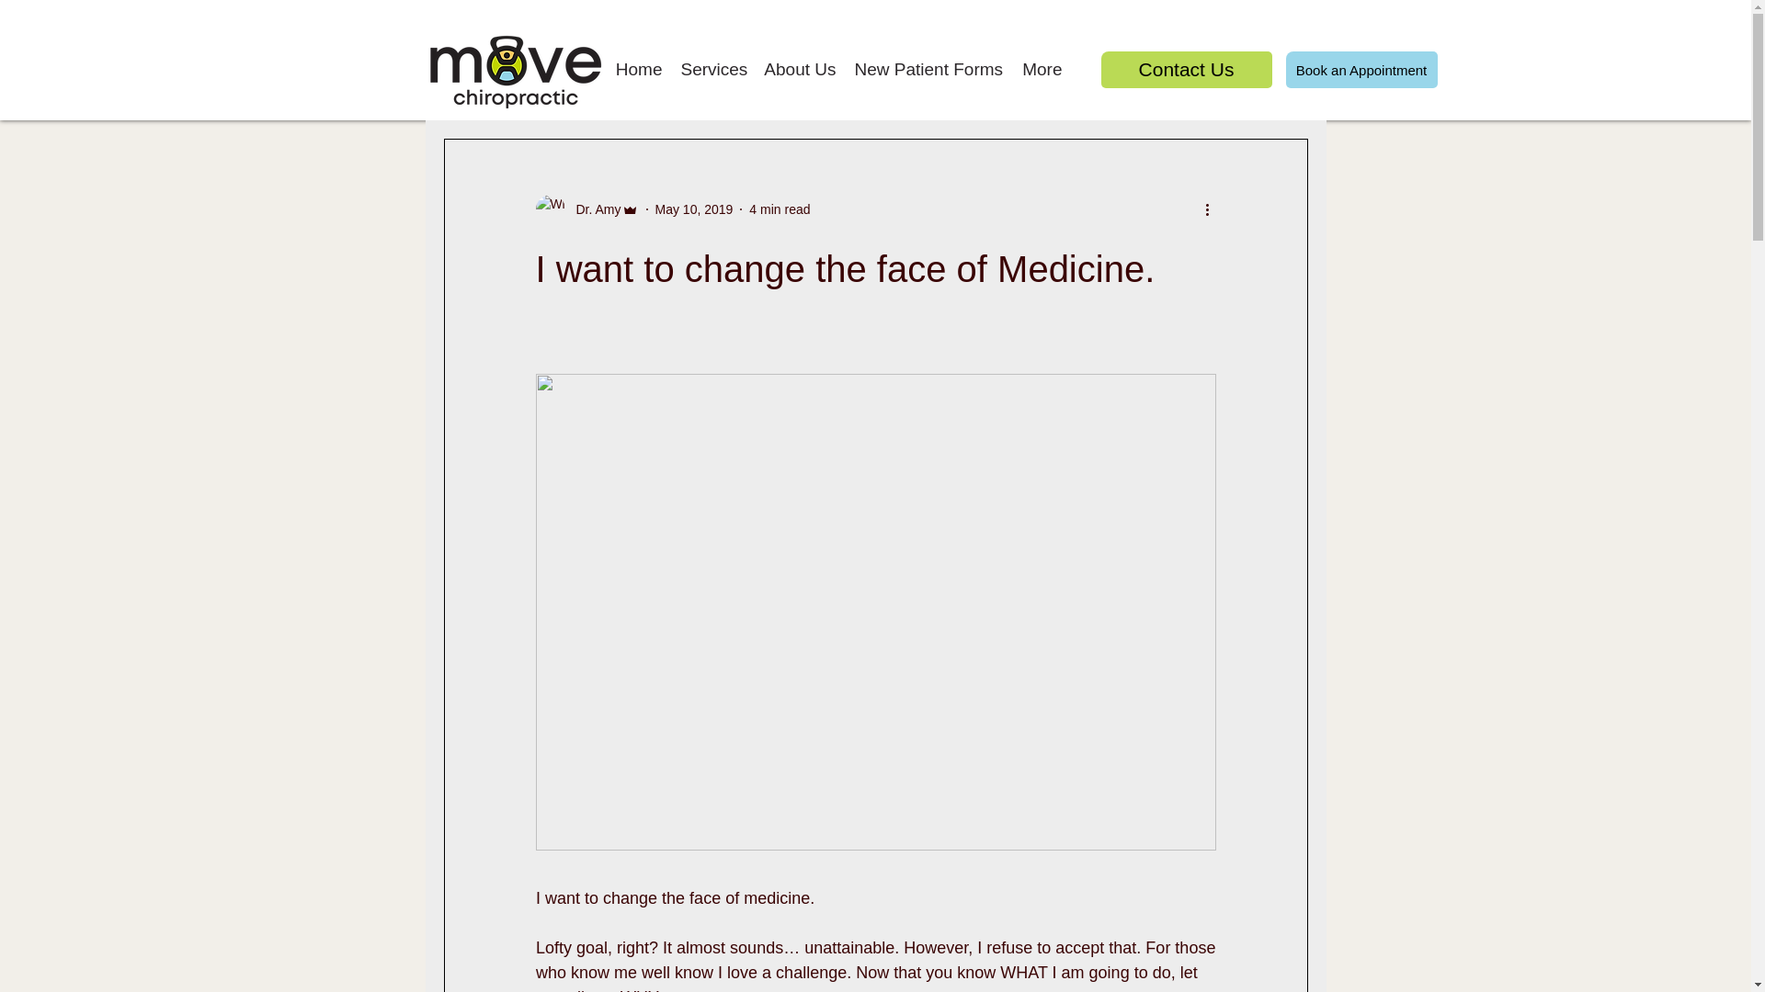 The width and height of the screenshot is (1765, 992). What do you see at coordinates (1361, 70) in the screenshot?
I see `Book an Appointment` at bounding box center [1361, 70].